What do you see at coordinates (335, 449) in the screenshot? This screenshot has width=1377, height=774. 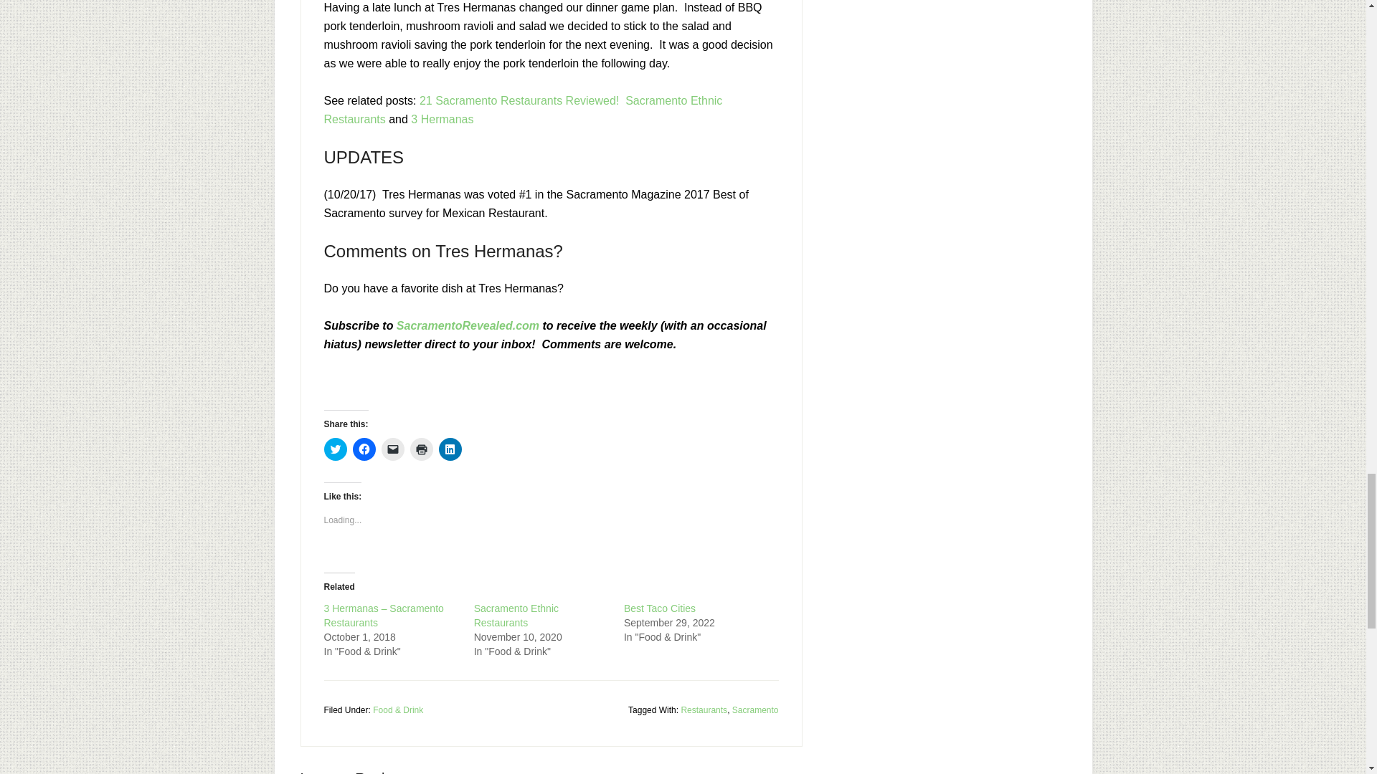 I see `Click to share on Twitter` at bounding box center [335, 449].